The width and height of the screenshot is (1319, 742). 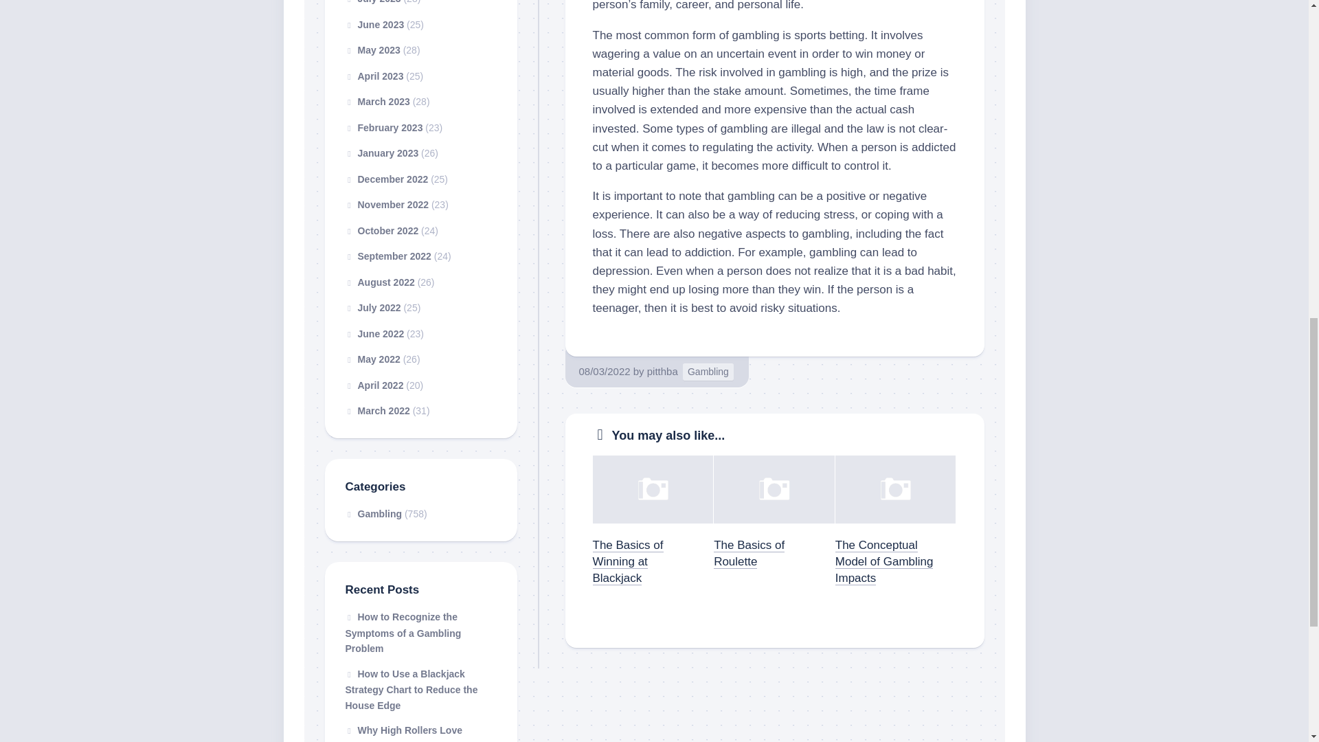 I want to click on The Conceptual Model of Gambling Impacts, so click(x=884, y=562).